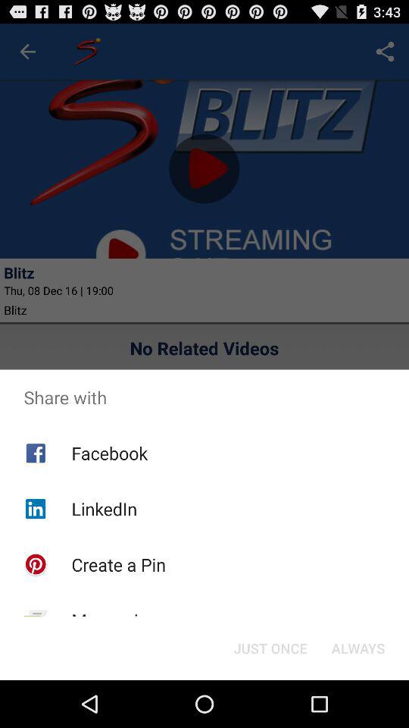 The height and width of the screenshot is (728, 409). What do you see at coordinates (357, 648) in the screenshot?
I see `click the button to the right of just once button` at bounding box center [357, 648].